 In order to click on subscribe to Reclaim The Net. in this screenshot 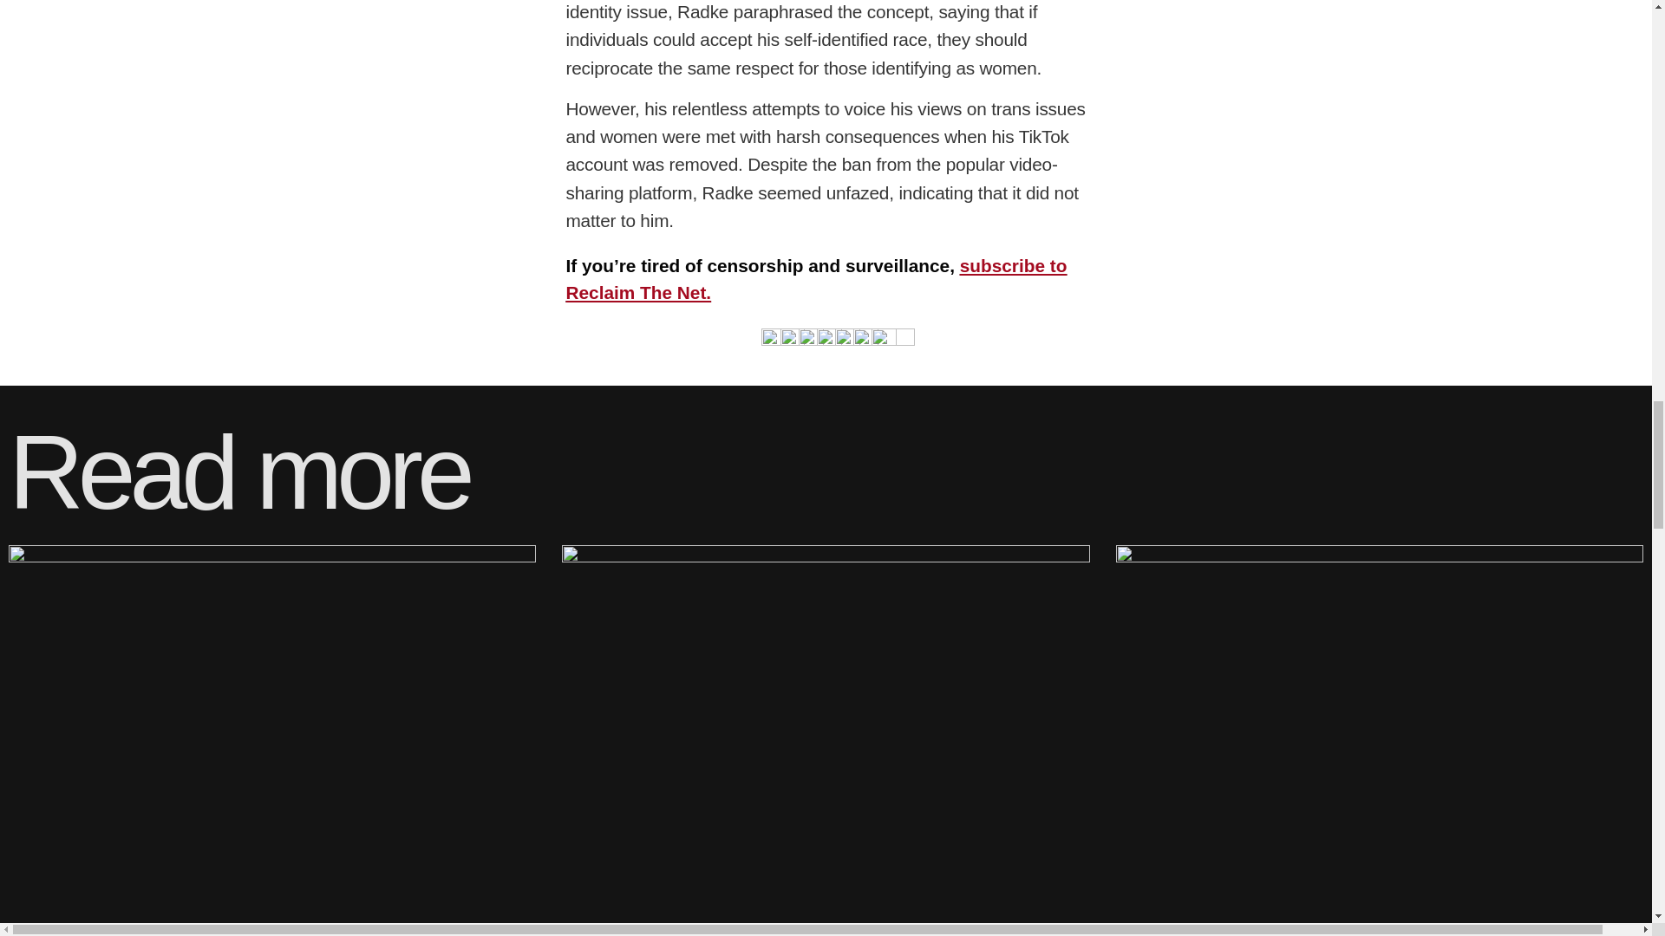, I will do `click(816, 278)`.